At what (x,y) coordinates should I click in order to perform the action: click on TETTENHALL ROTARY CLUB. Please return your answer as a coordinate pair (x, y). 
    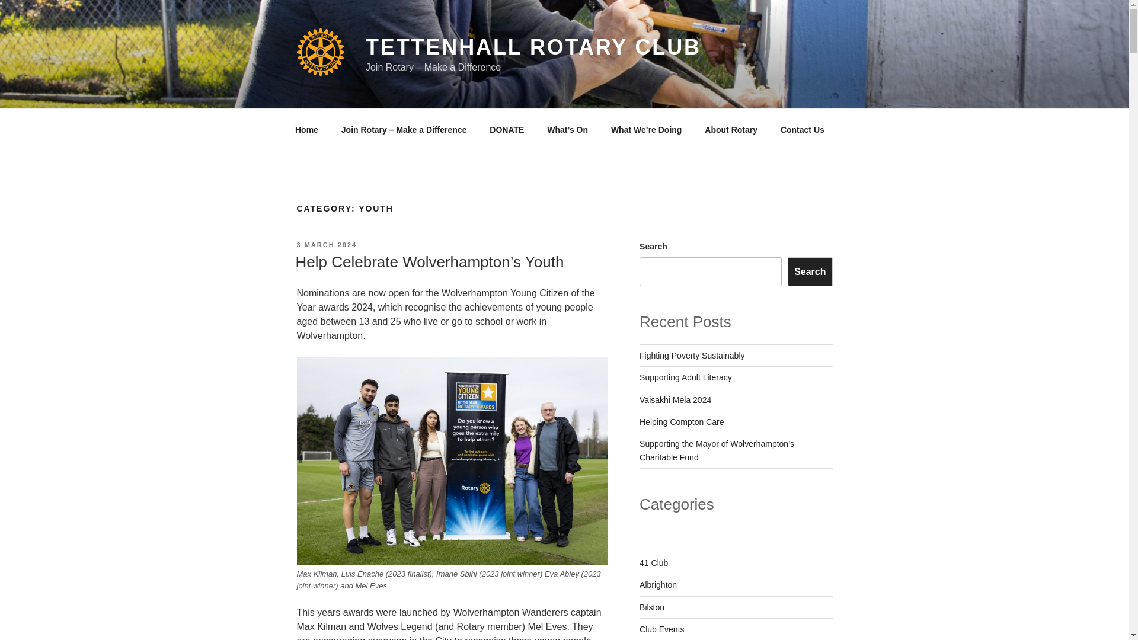
    Looking at the image, I should click on (533, 47).